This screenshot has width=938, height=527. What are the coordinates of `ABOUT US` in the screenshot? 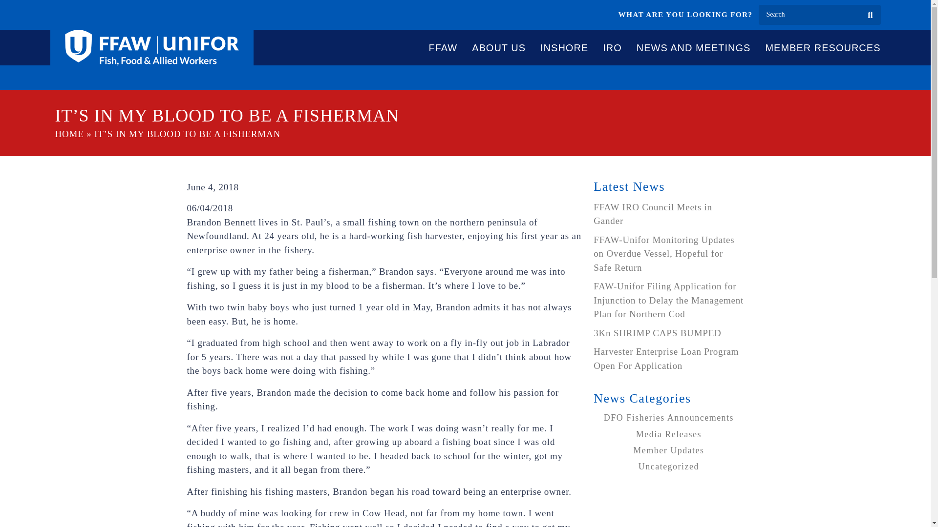 It's located at (498, 47).